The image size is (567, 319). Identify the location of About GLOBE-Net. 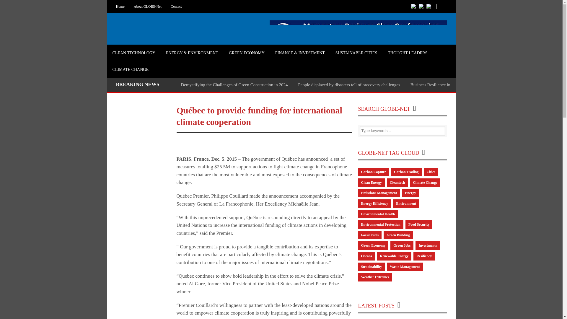
(148, 6).